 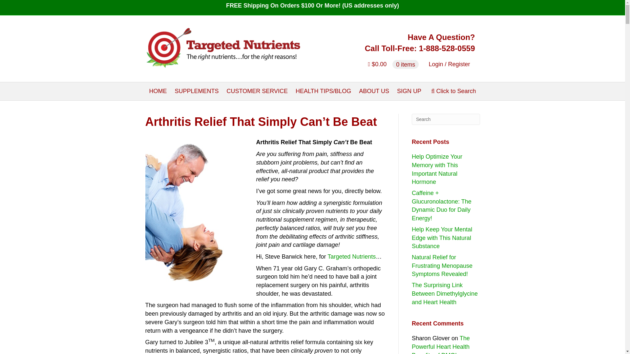 What do you see at coordinates (453, 91) in the screenshot?
I see `Click to Search` at bounding box center [453, 91].